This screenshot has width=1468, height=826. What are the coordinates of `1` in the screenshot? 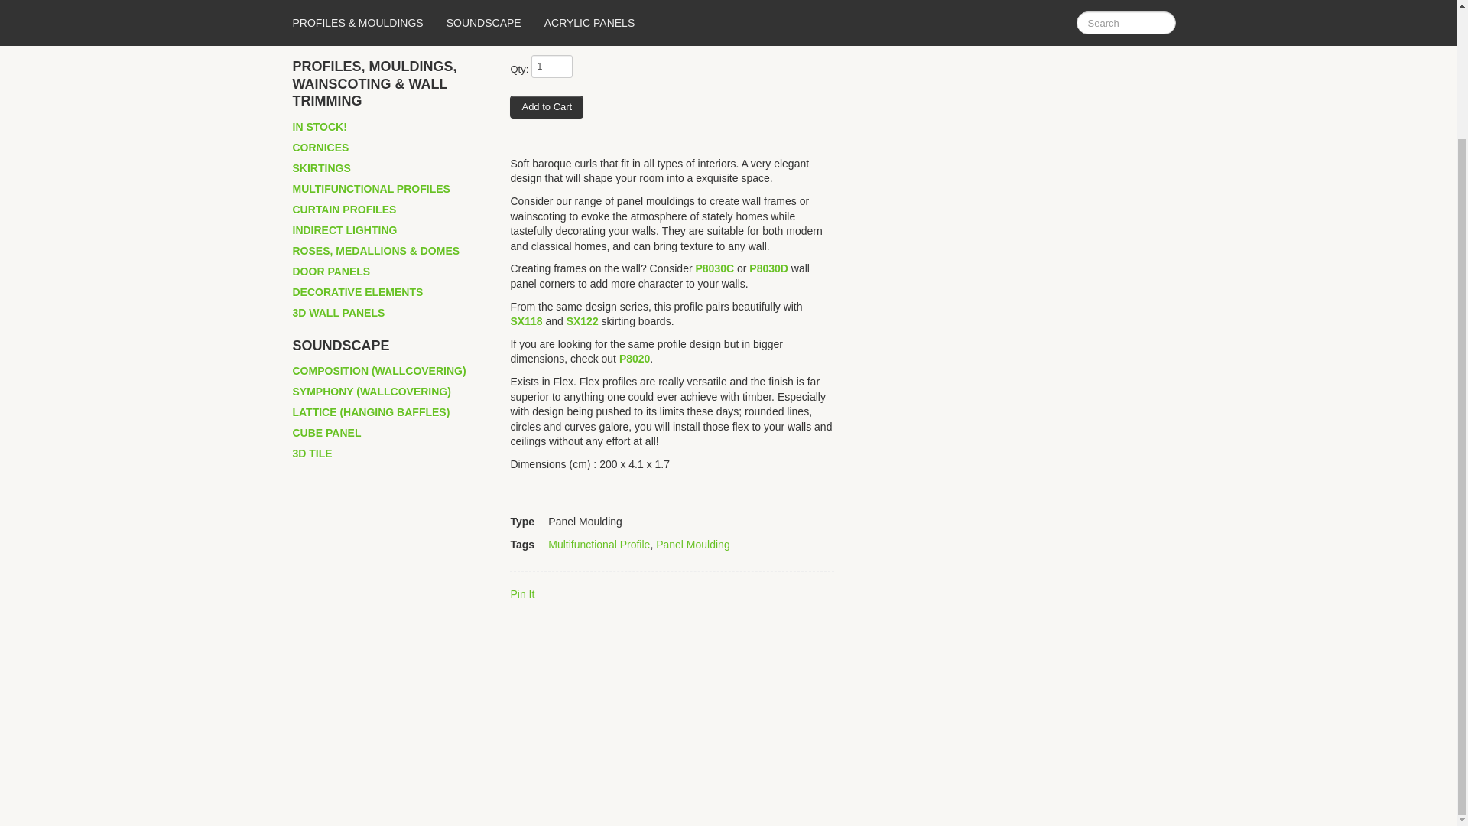 It's located at (552, 66).